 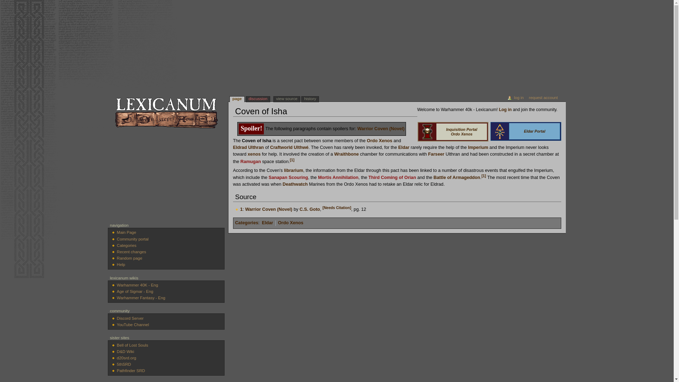 I want to click on Xenos, so click(x=254, y=154).